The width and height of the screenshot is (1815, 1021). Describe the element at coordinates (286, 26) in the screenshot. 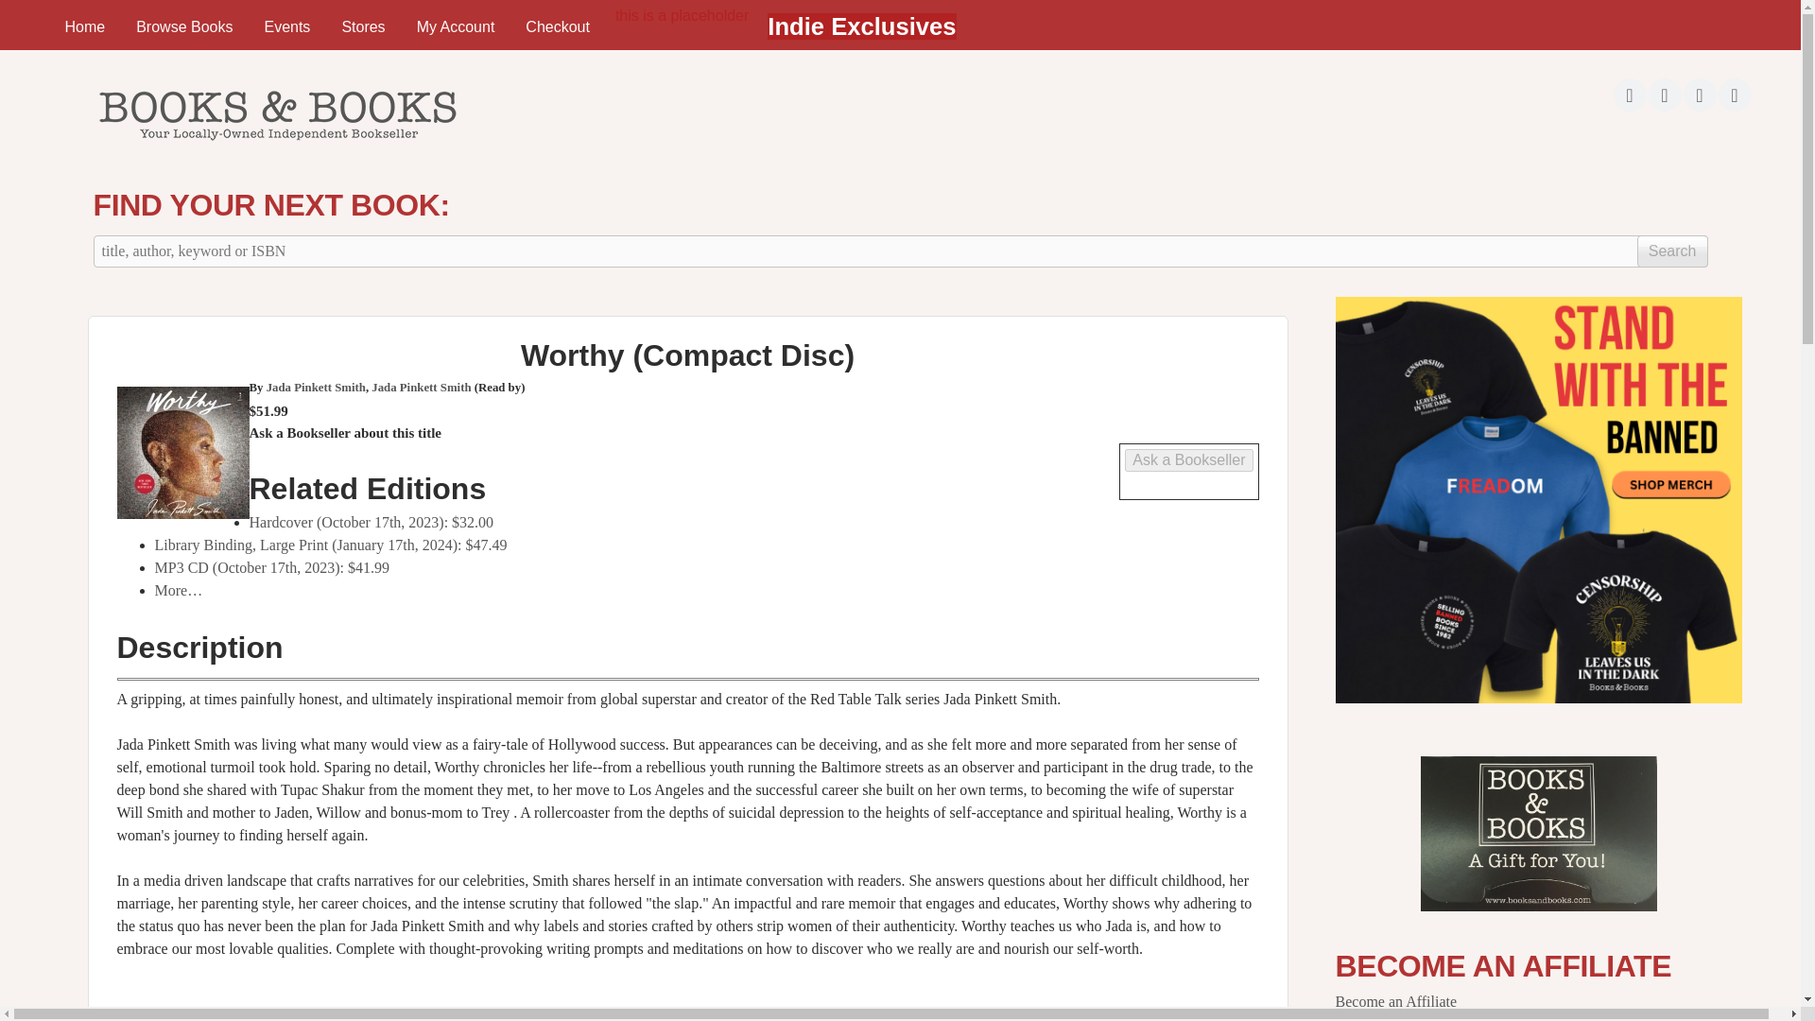

I see `Events` at that location.